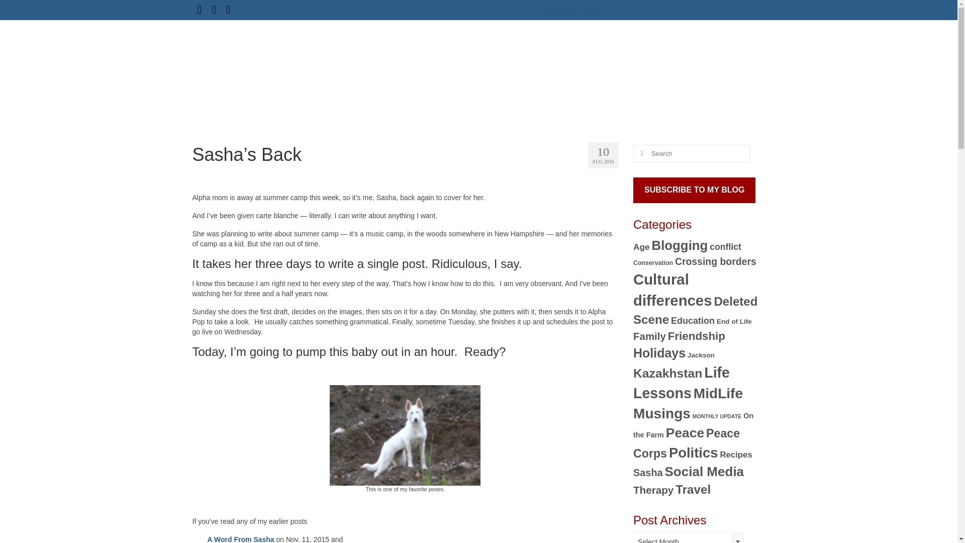  Describe the element at coordinates (535, 55) in the screenshot. I see `BLOG` at that location.